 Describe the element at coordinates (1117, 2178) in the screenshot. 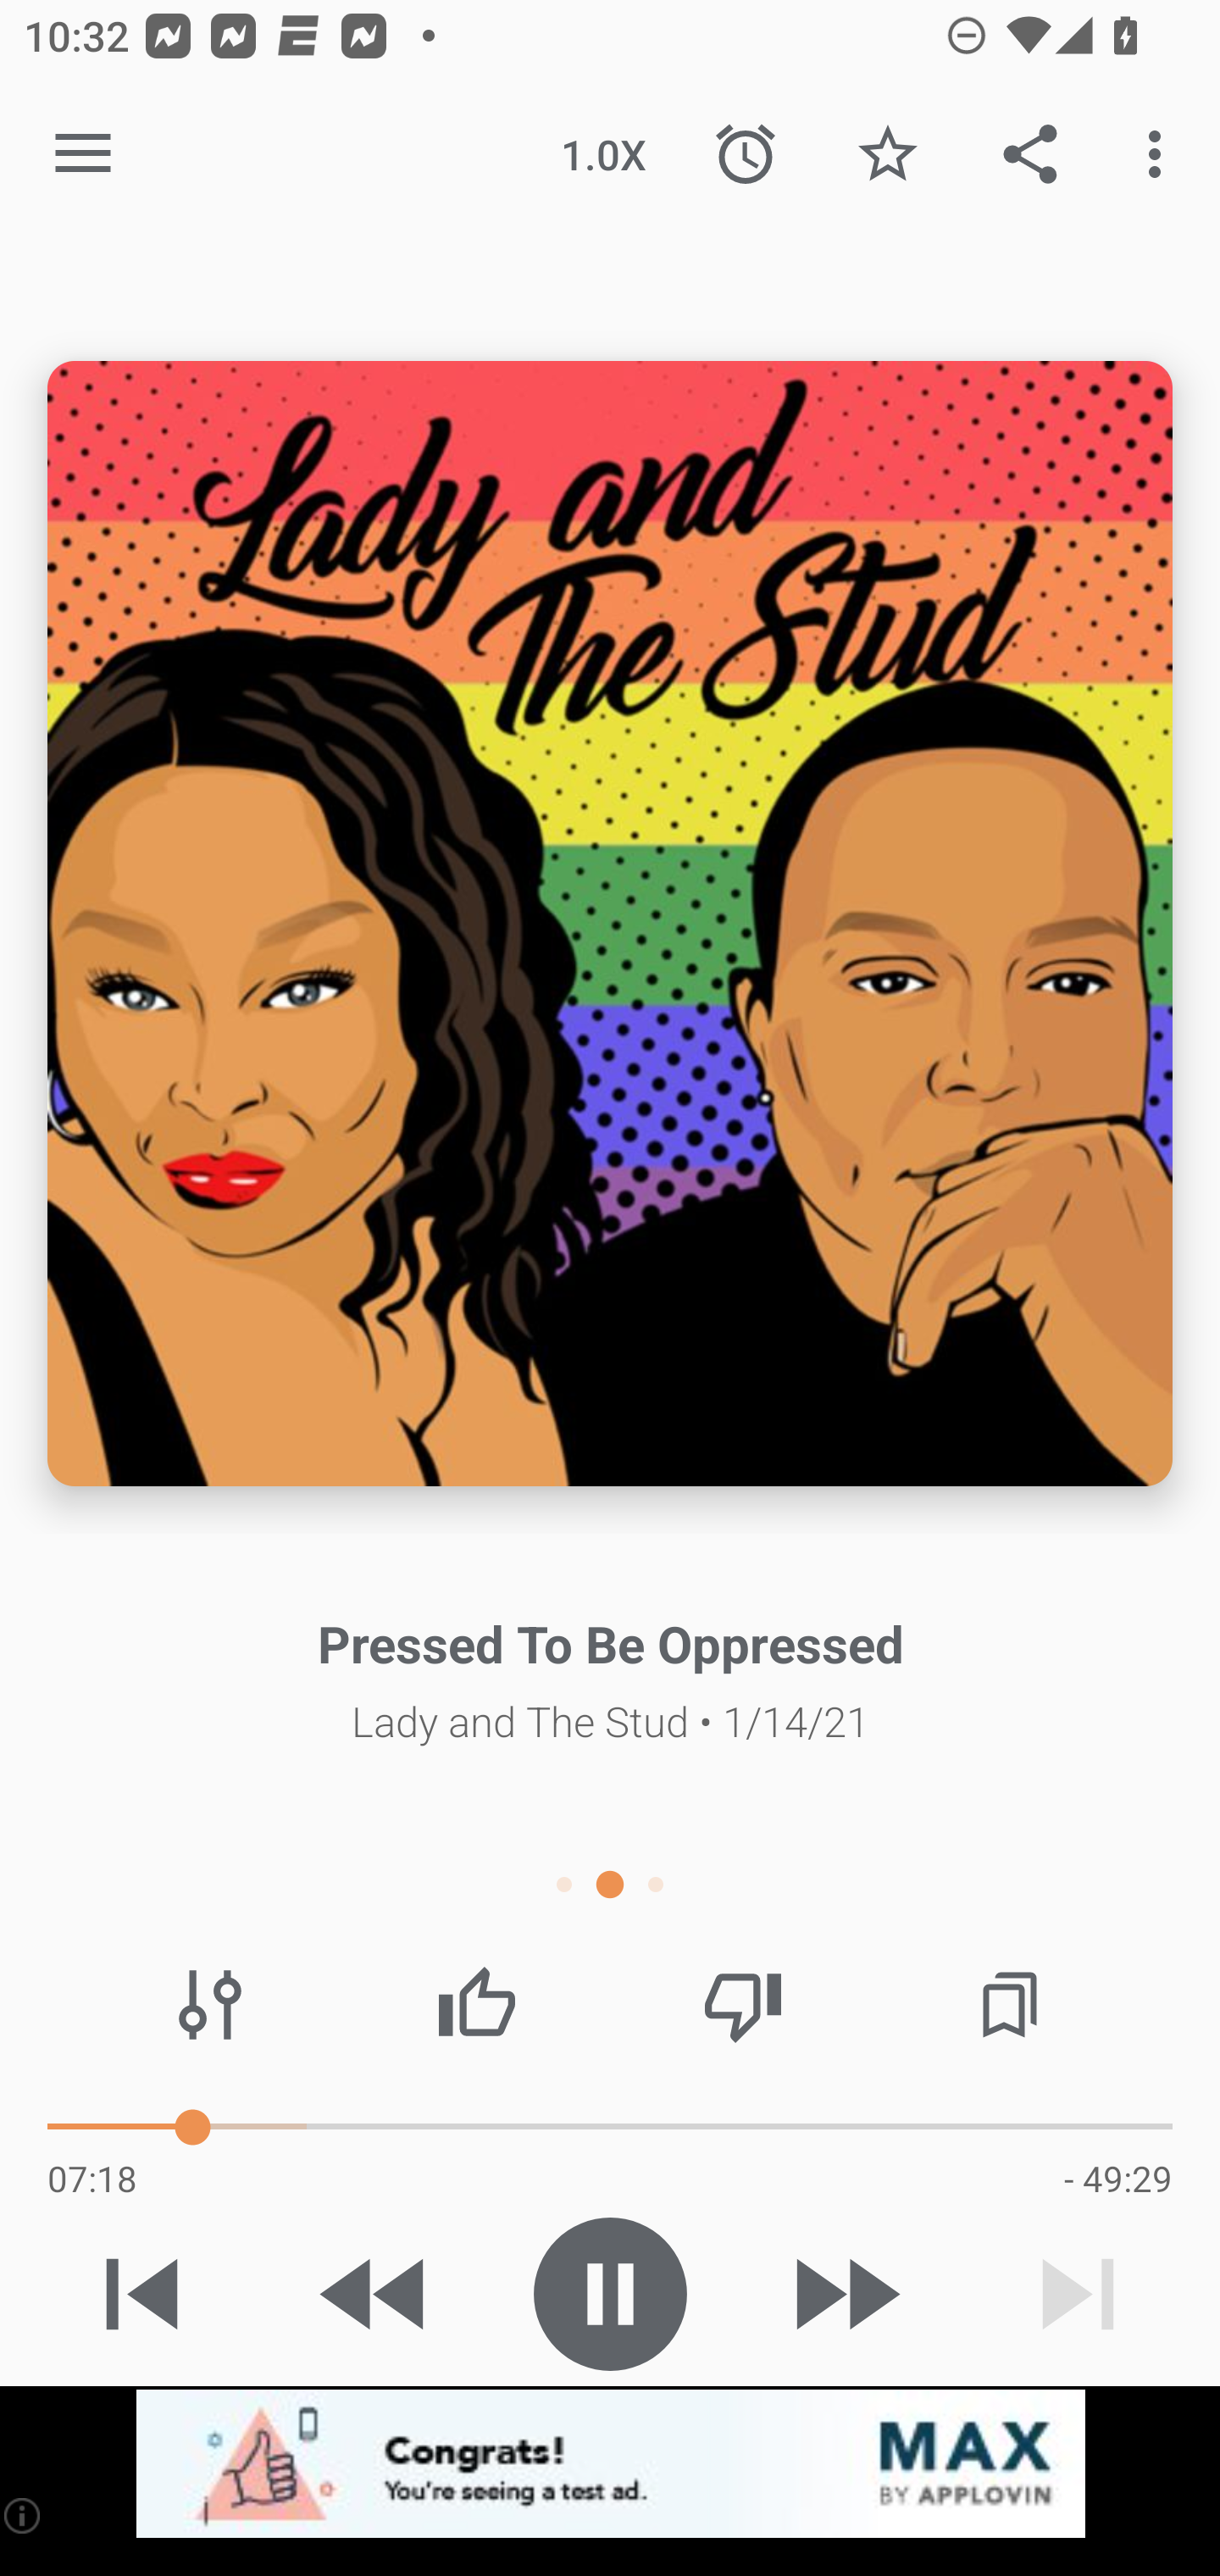

I see `- 49:29` at that location.